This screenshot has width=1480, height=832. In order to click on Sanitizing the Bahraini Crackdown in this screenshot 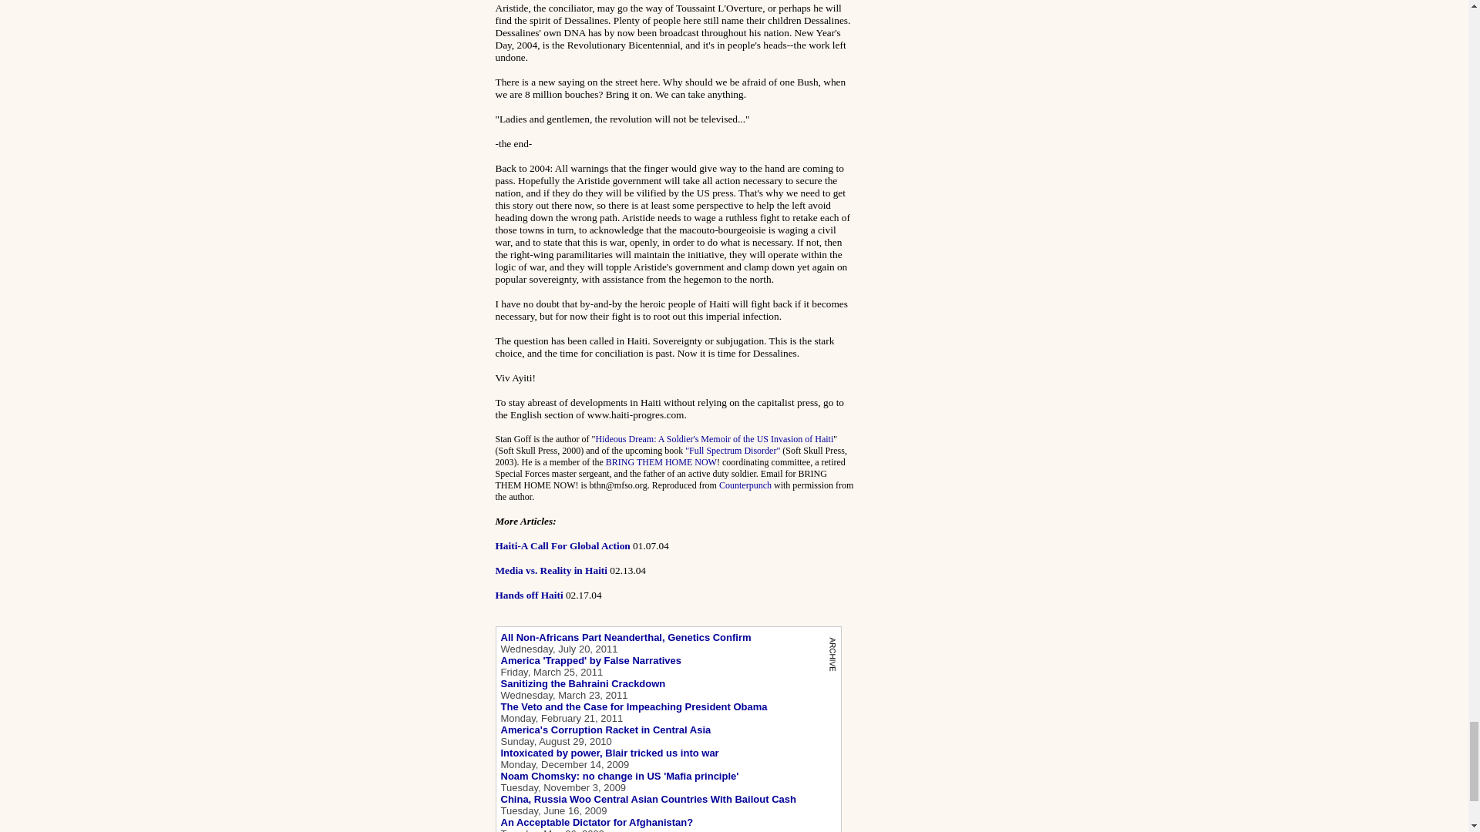, I will do `click(584, 684)`.